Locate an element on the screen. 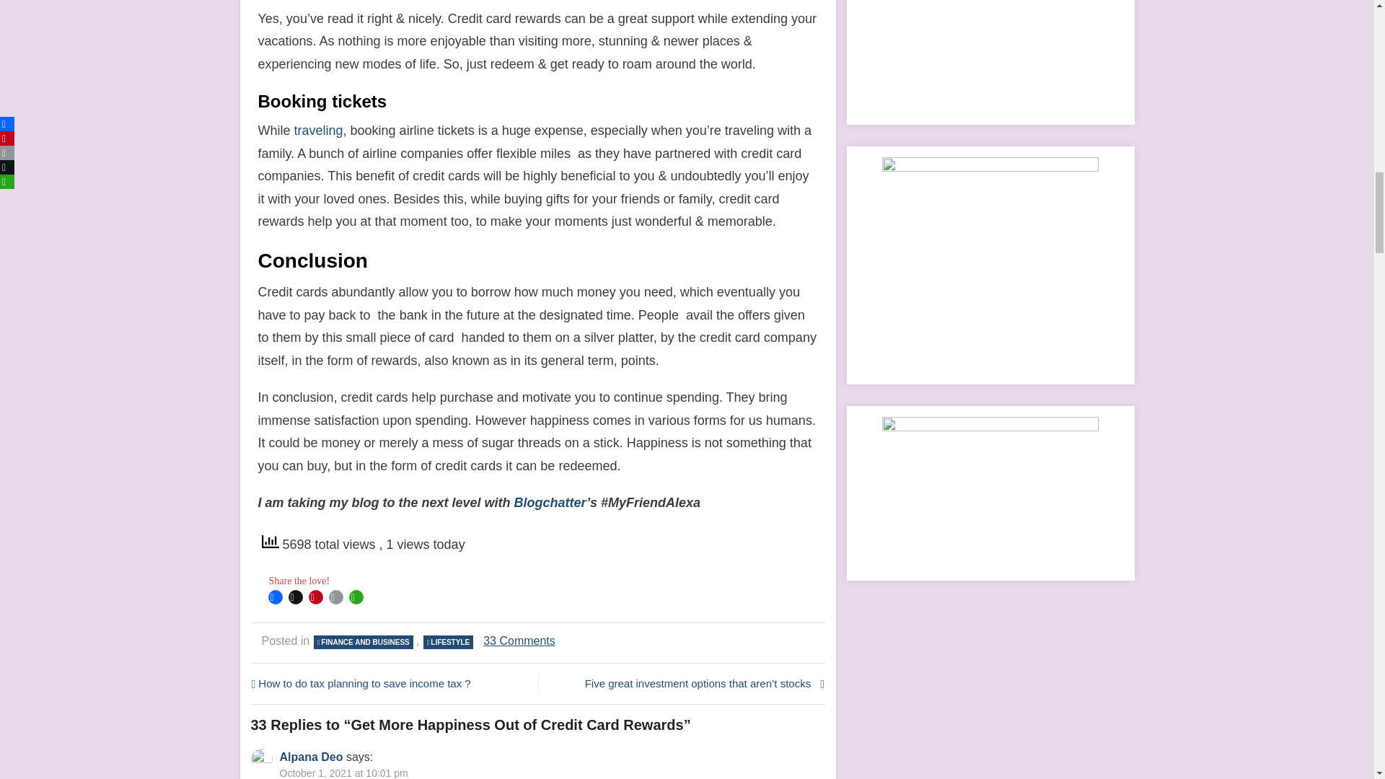 The height and width of the screenshot is (779, 1385). Email This is located at coordinates (336, 597).